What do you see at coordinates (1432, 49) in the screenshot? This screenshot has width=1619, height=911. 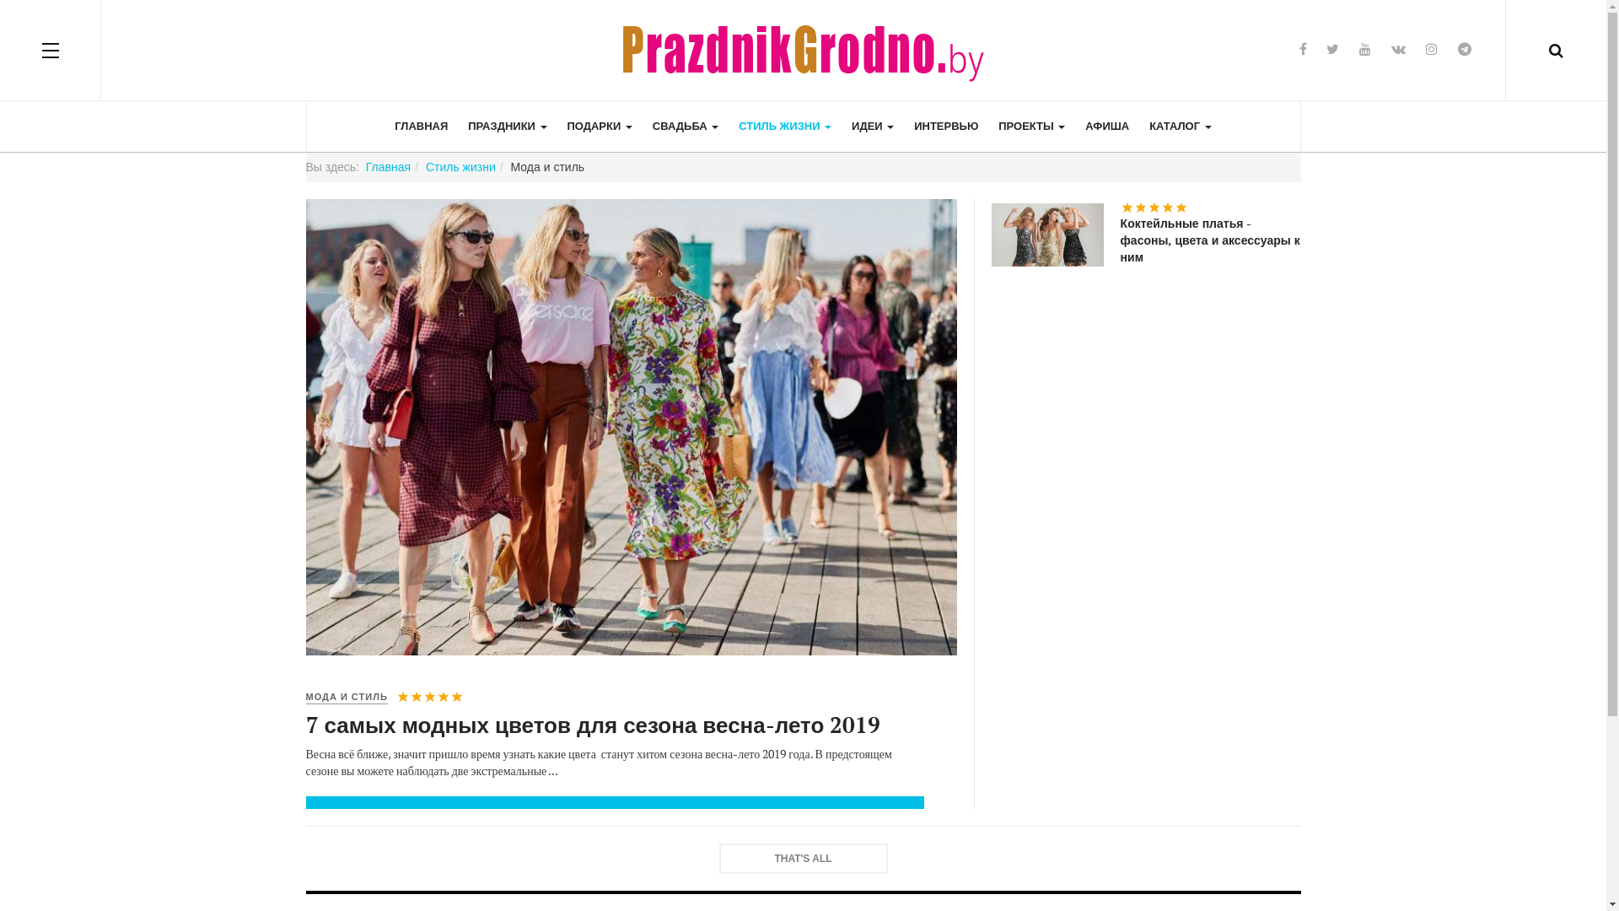 I see `instagram` at bounding box center [1432, 49].